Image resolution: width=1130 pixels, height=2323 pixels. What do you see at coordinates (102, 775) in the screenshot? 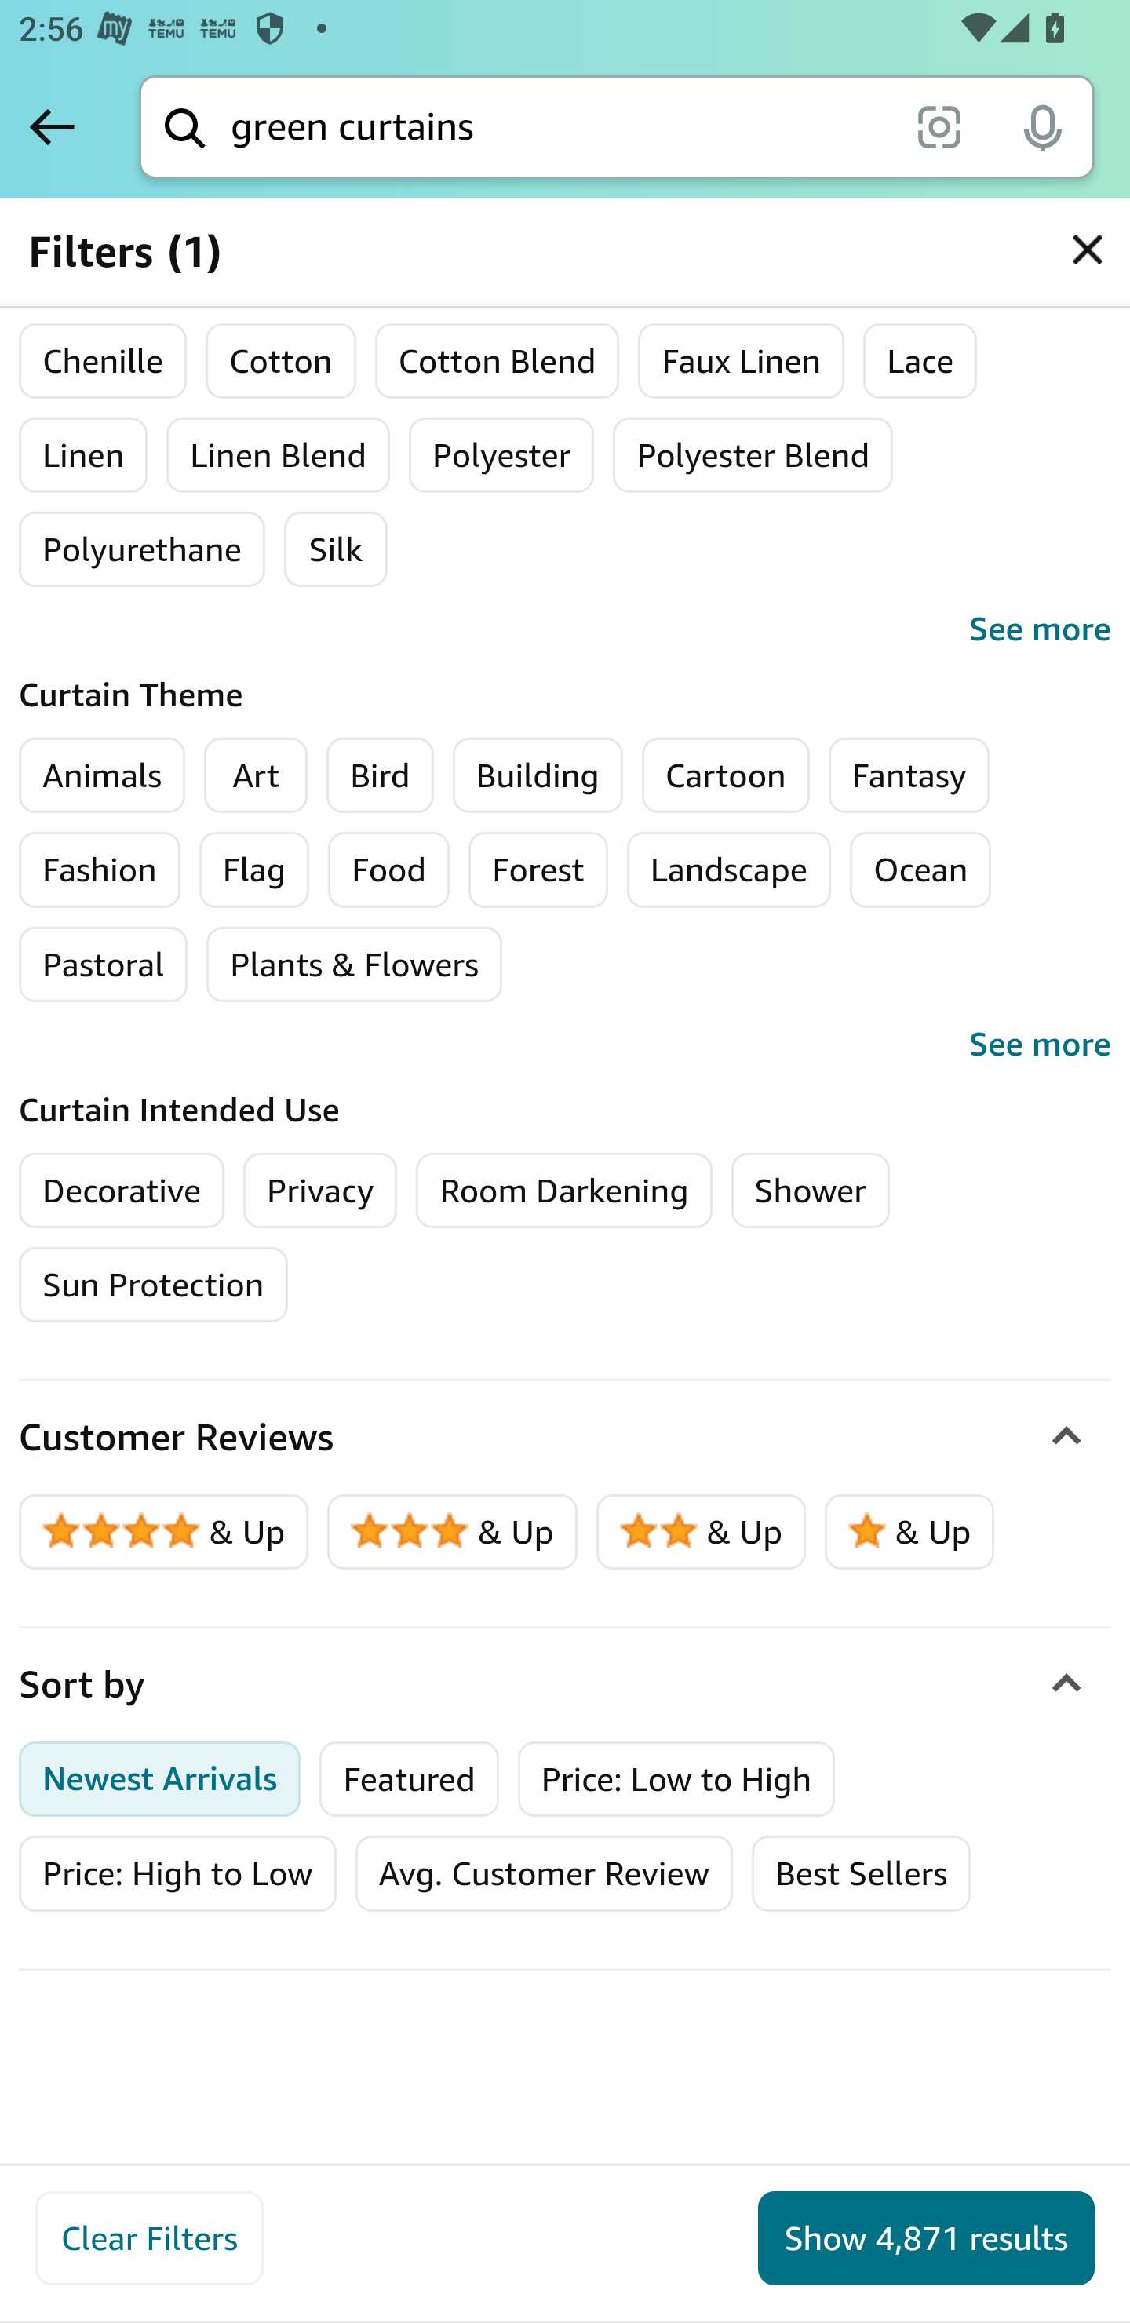
I see `Animals` at bounding box center [102, 775].